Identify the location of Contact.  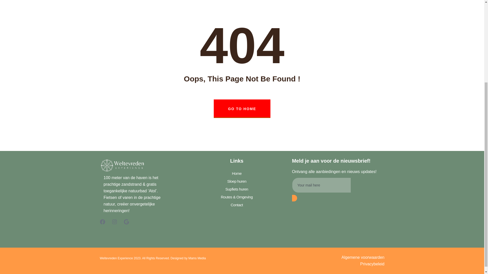
(236, 204).